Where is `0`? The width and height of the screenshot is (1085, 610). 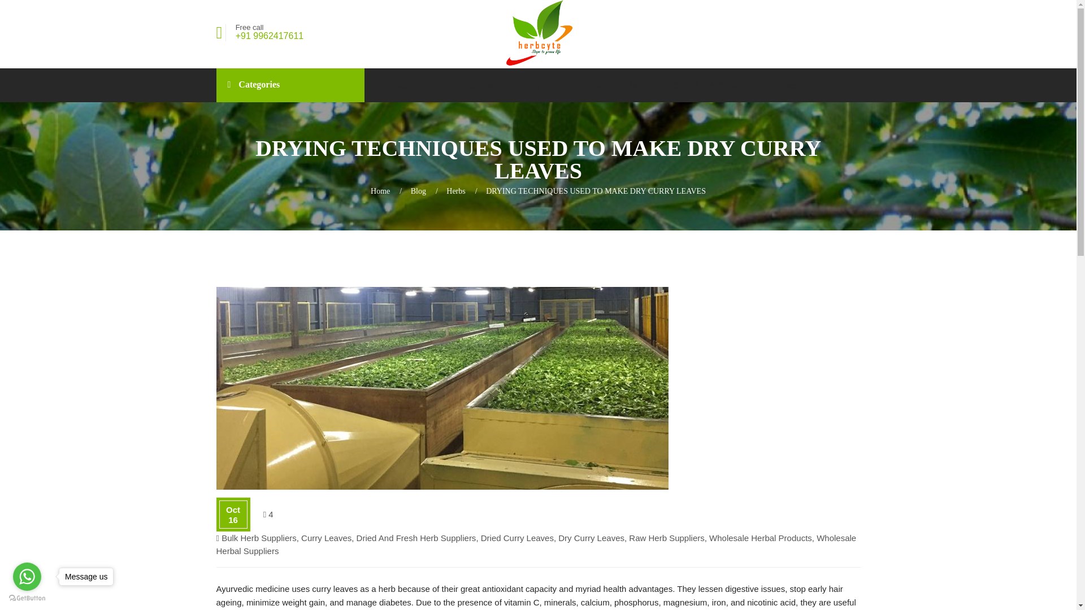
0 is located at coordinates (268, 514).